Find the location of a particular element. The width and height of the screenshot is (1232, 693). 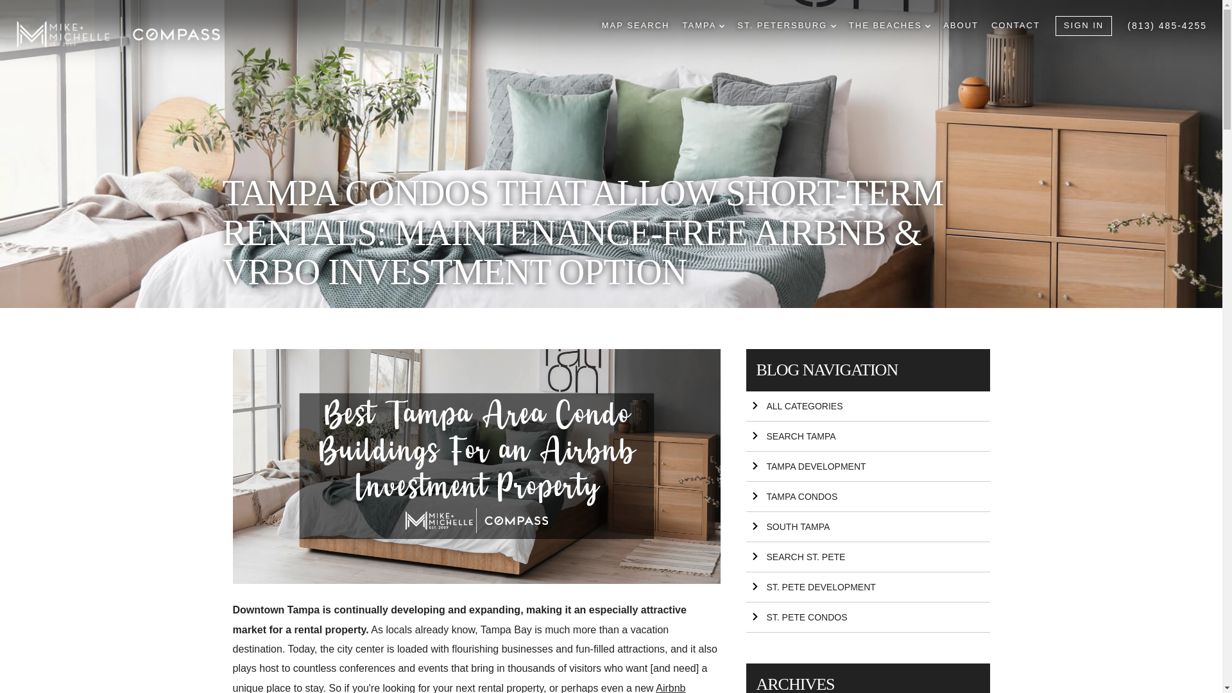

DROPDOWN ARROW is located at coordinates (833, 26).